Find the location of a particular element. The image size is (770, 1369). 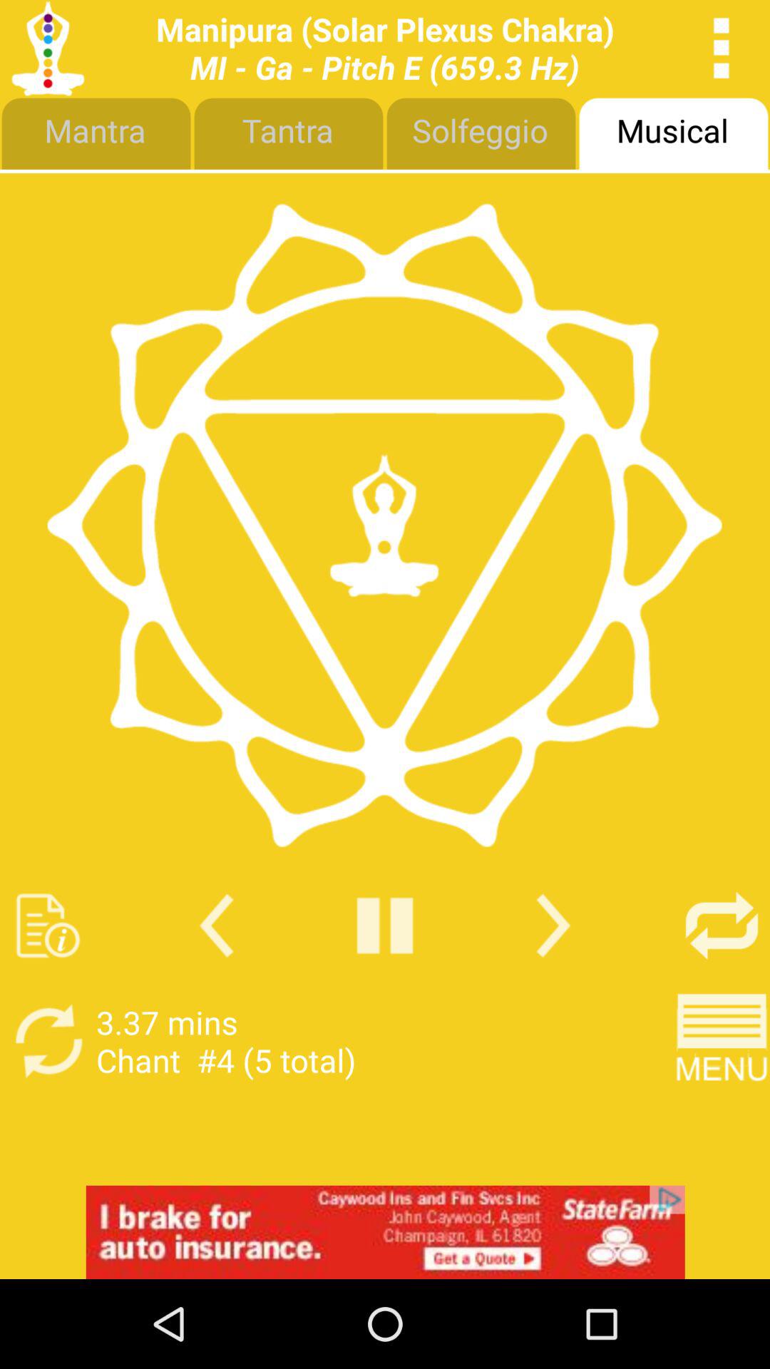

info button is located at coordinates (48, 926).